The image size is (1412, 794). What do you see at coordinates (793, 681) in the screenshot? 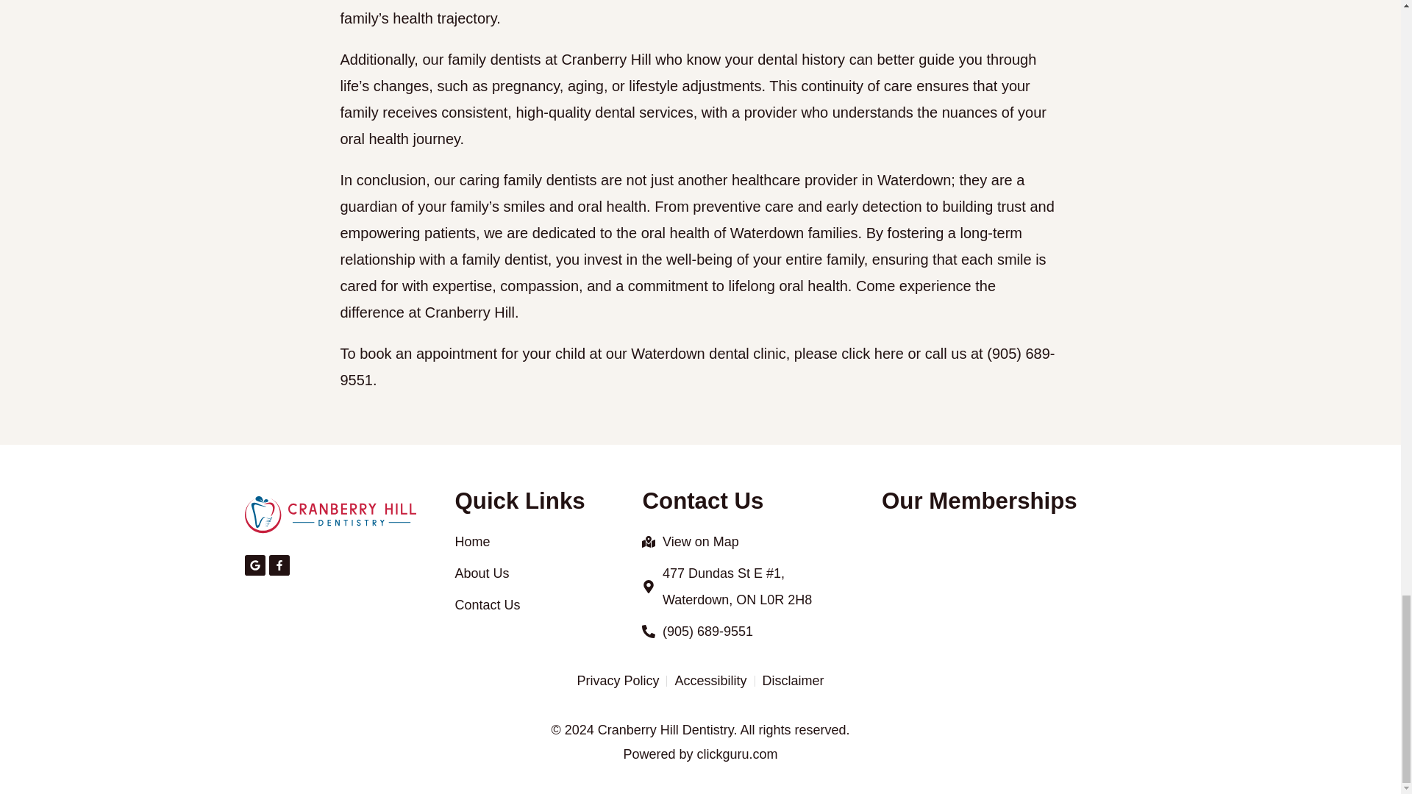
I see `Disclaimer` at bounding box center [793, 681].